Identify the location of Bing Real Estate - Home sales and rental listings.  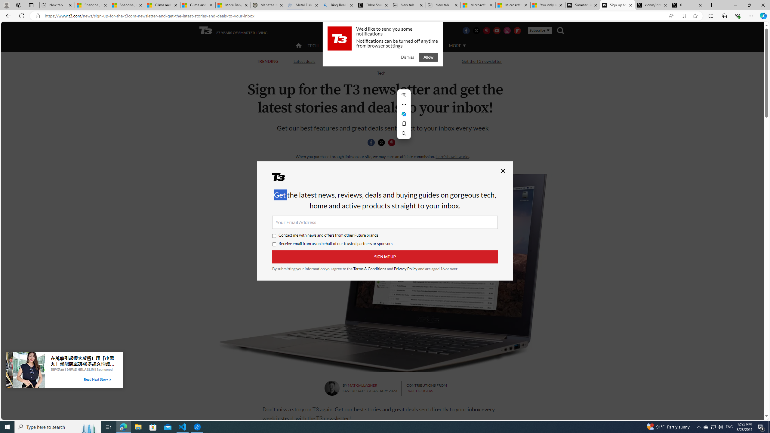
(339, 5).